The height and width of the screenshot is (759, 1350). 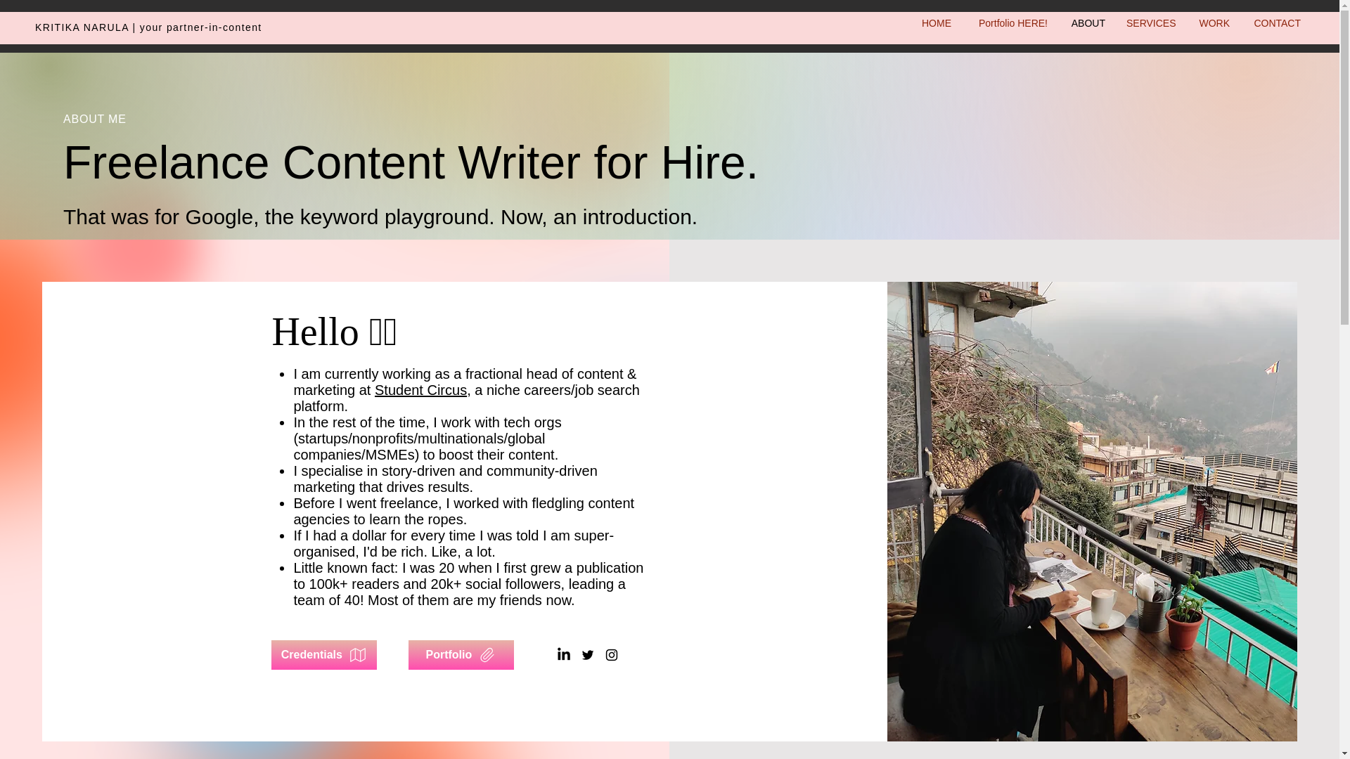 I want to click on WORK, so click(x=1212, y=22).